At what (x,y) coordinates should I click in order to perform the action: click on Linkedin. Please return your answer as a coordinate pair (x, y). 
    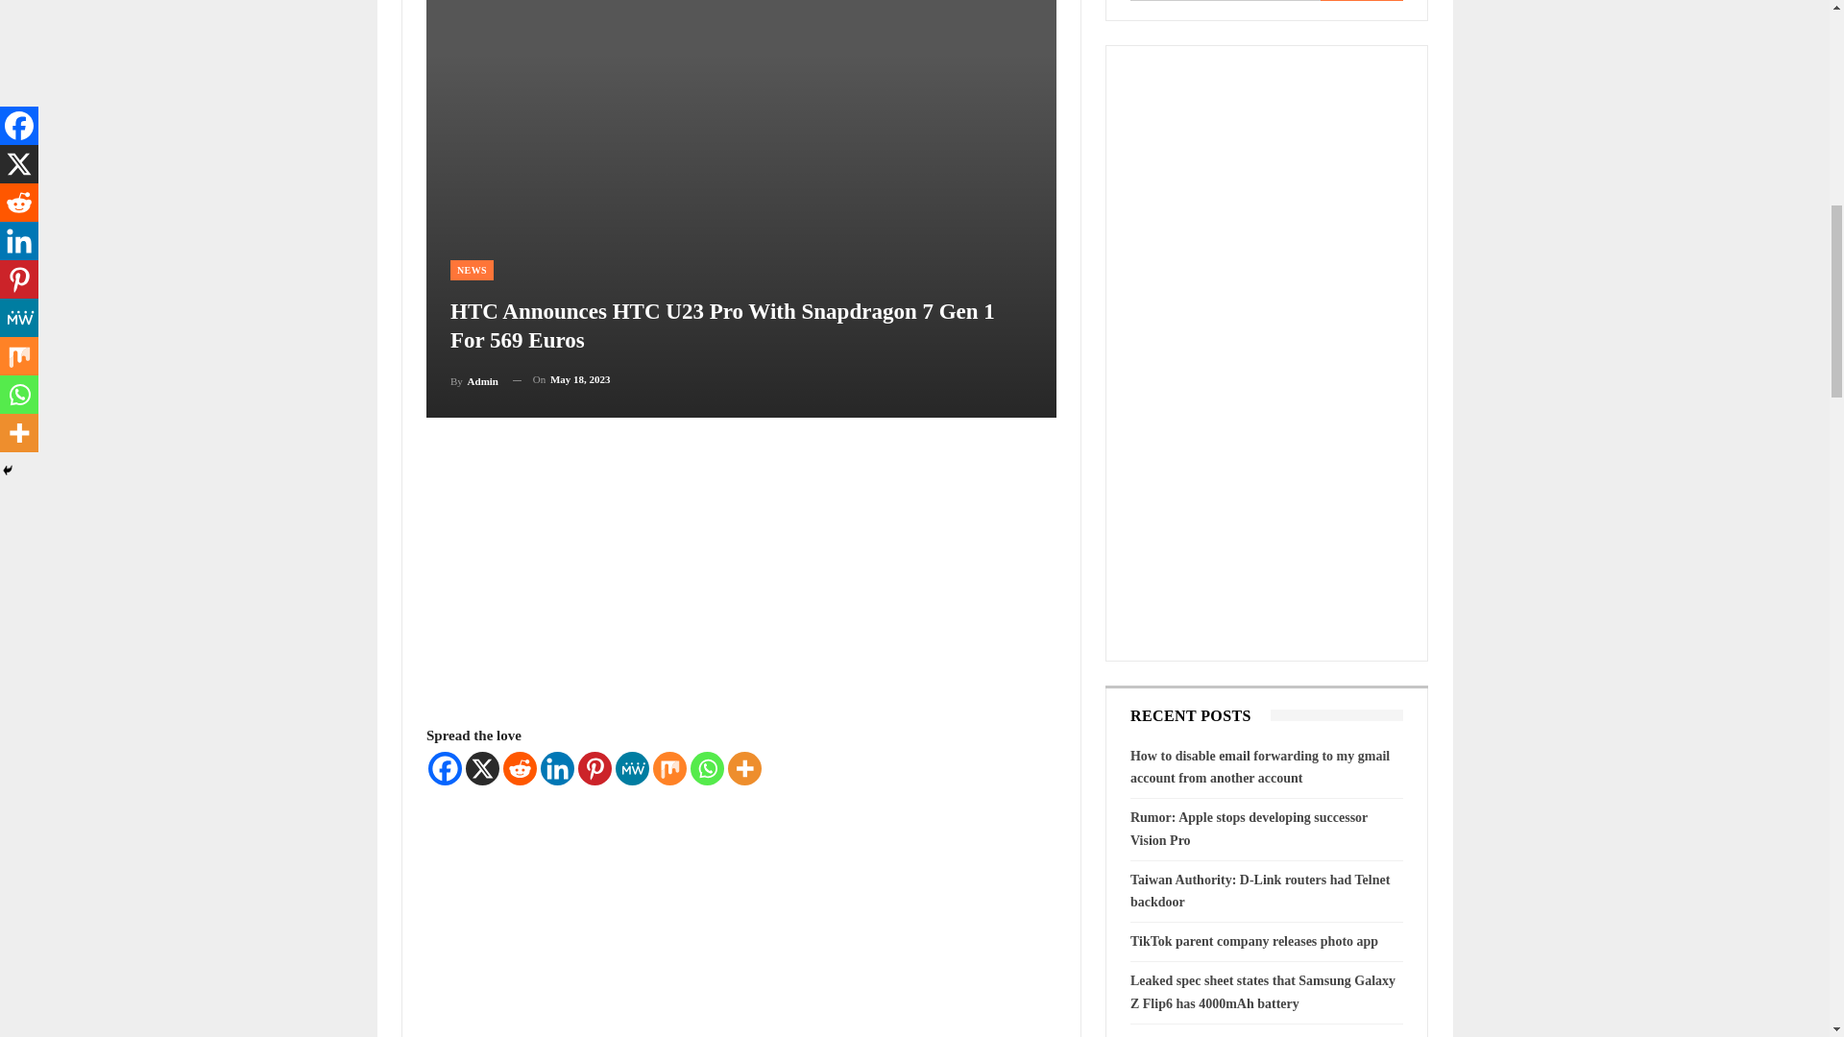
    Looking at the image, I should click on (557, 766).